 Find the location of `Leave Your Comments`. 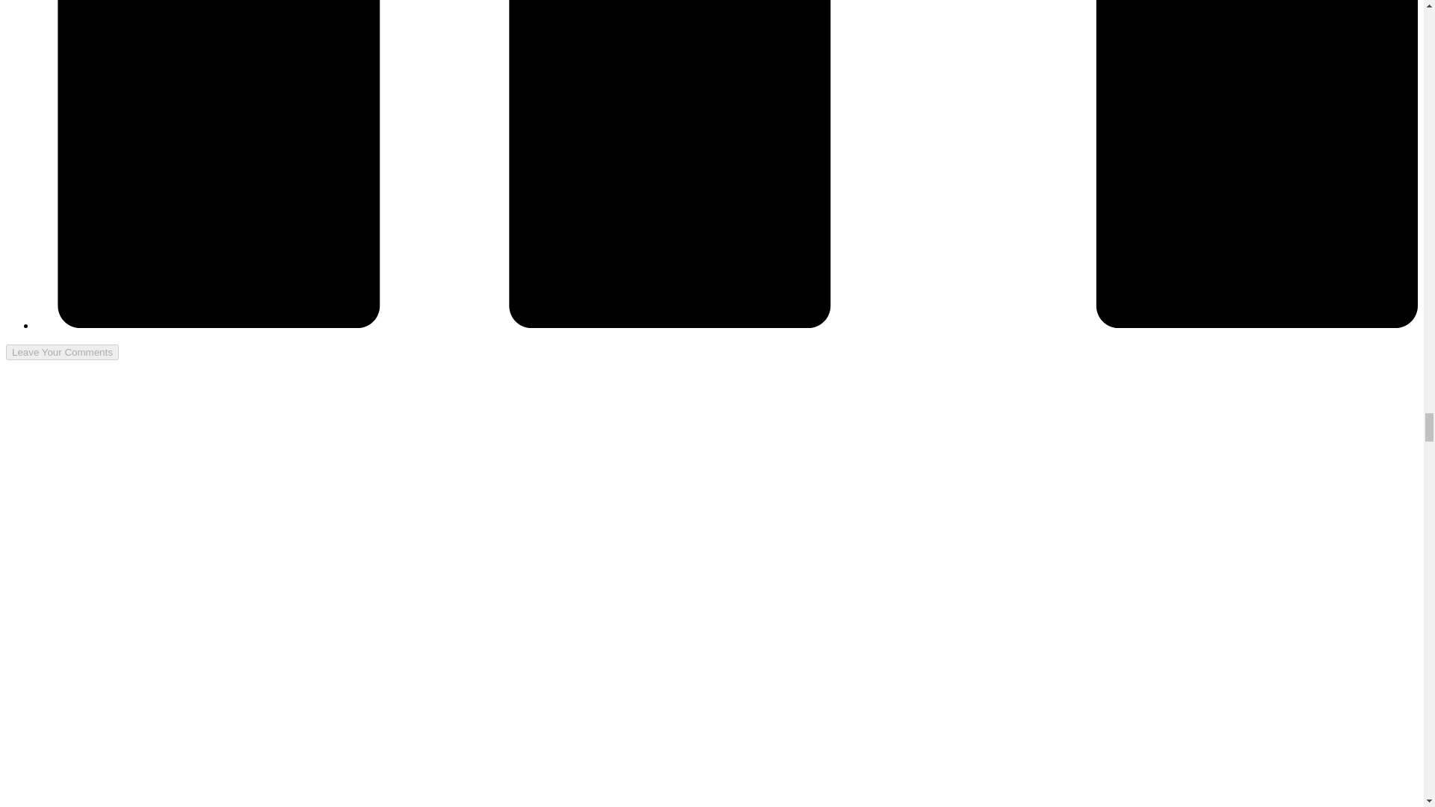

Leave Your Comments is located at coordinates (62, 352).